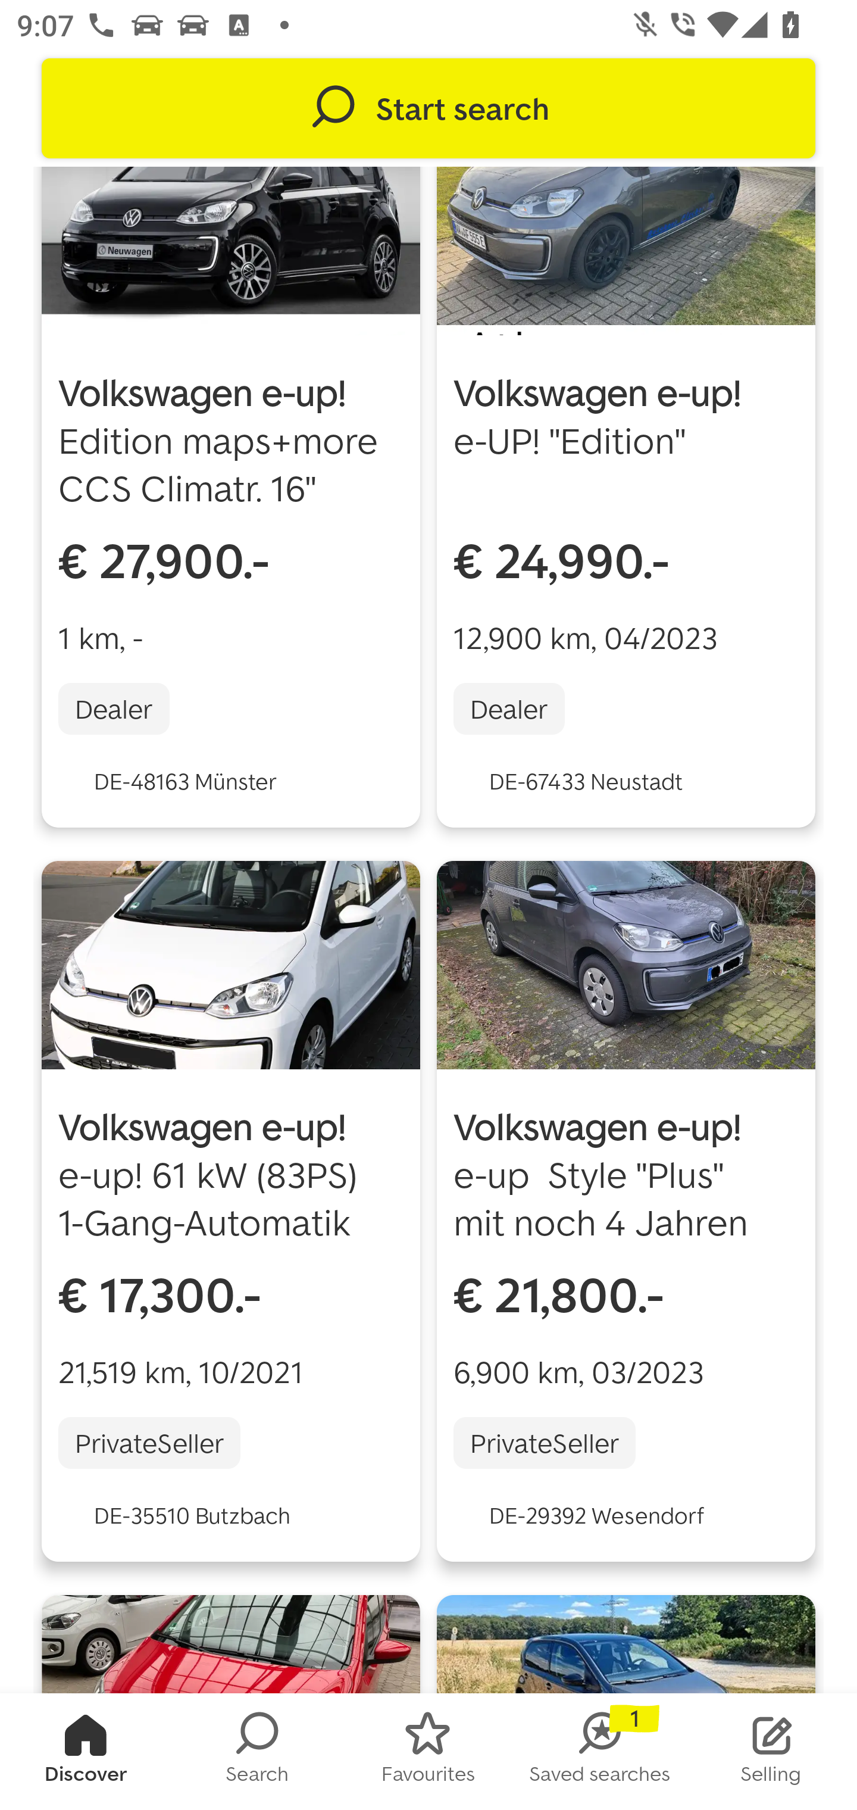 The height and width of the screenshot is (1810, 857). Describe the element at coordinates (86, 1752) in the screenshot. I see `HOMESCREEN Discover` at that location.